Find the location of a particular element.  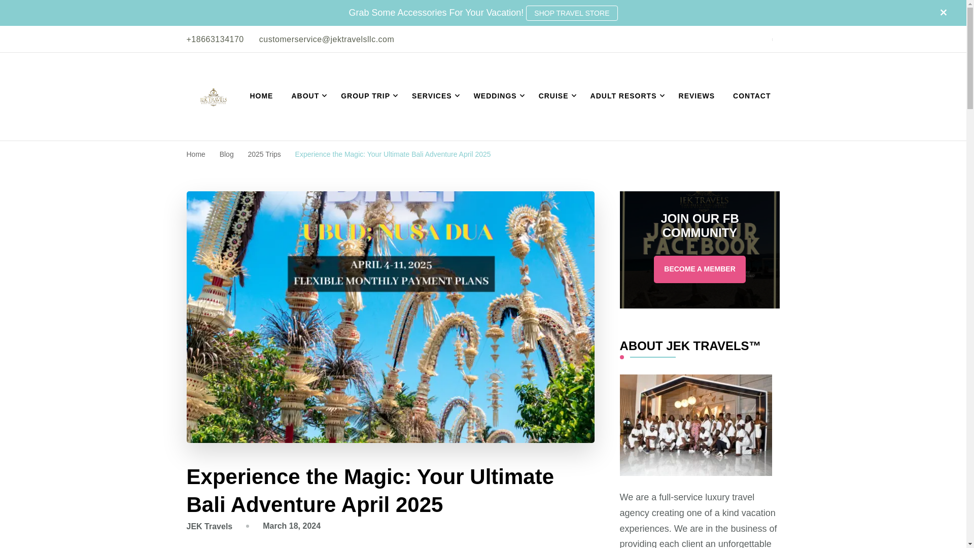

CRUISE is located at coordinates (555, 96).